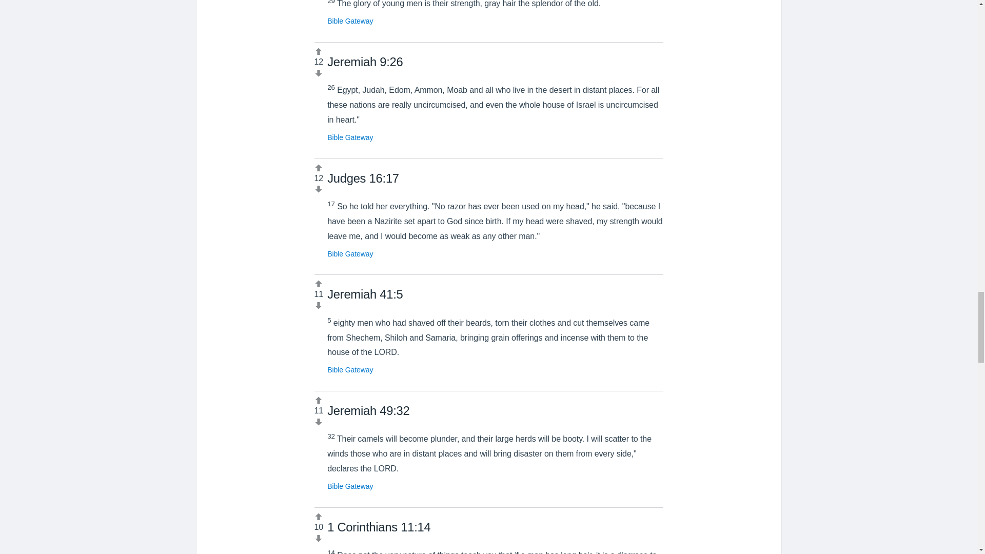 The image size is (985, 554). What do you see at coordinates (350, 486) in the screenshot?
I see `Bible Gateway` at bounding box center [350, 486].